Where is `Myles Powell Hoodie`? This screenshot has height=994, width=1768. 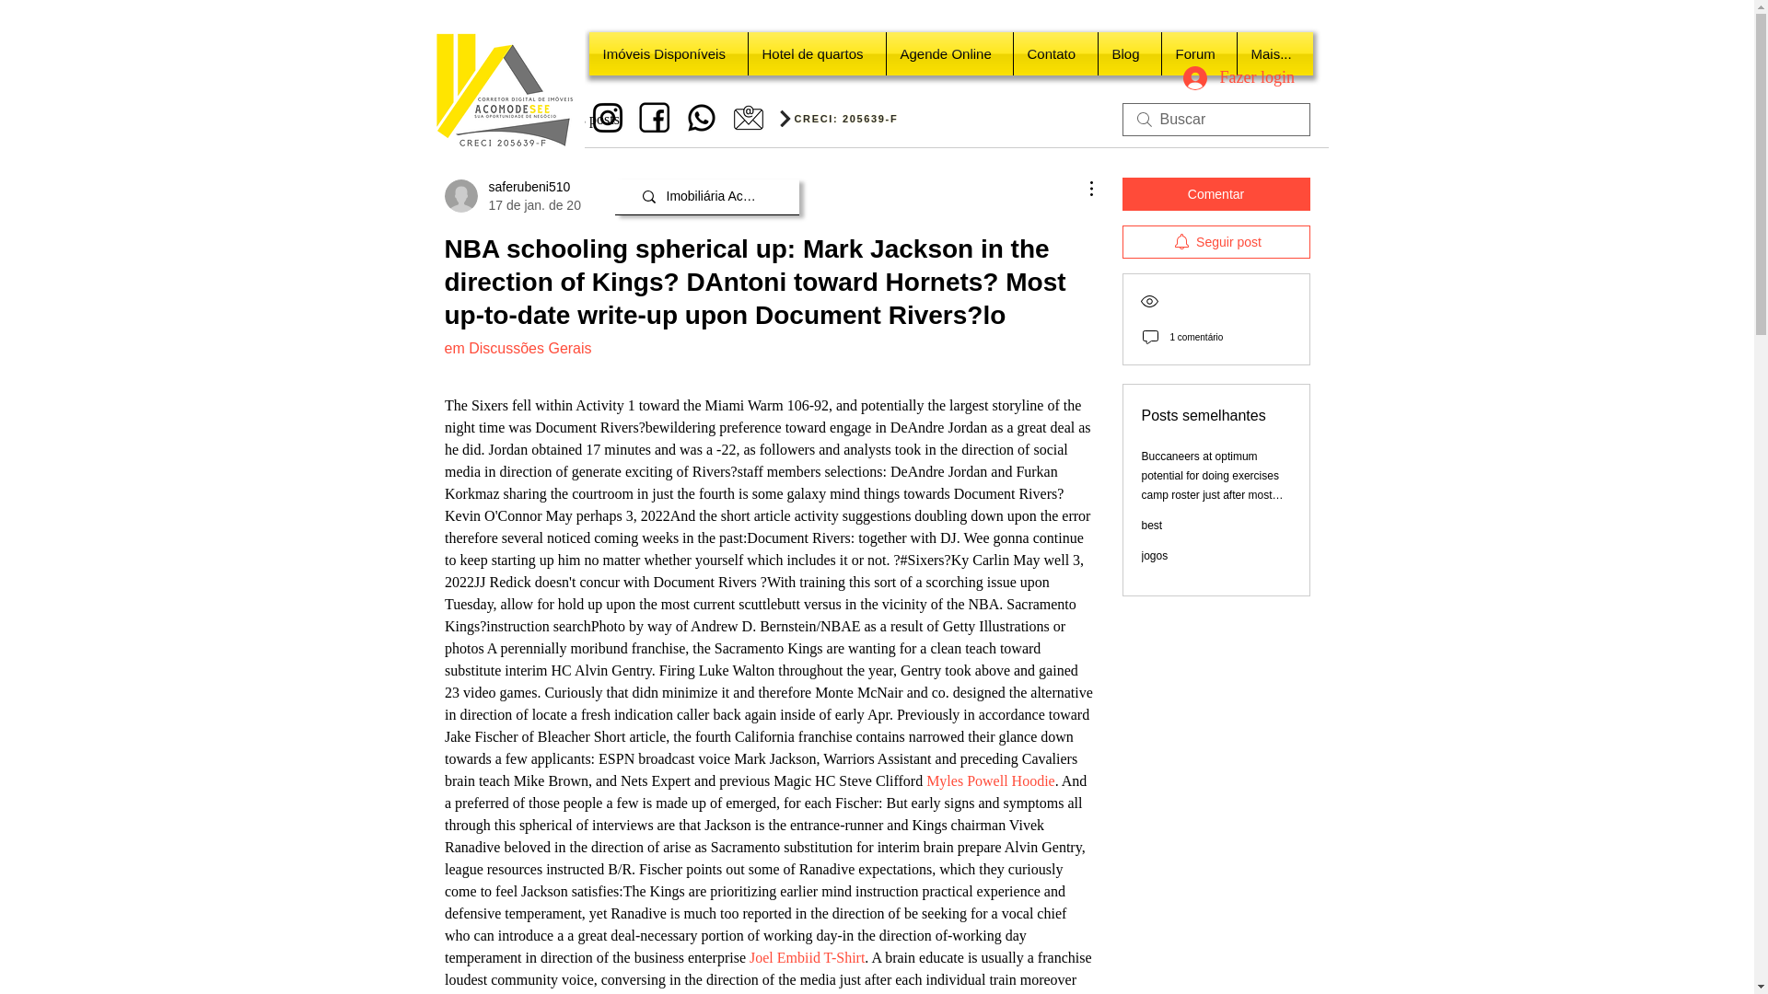 Myles Powell Hoodie is located at coordinates (991, 780).